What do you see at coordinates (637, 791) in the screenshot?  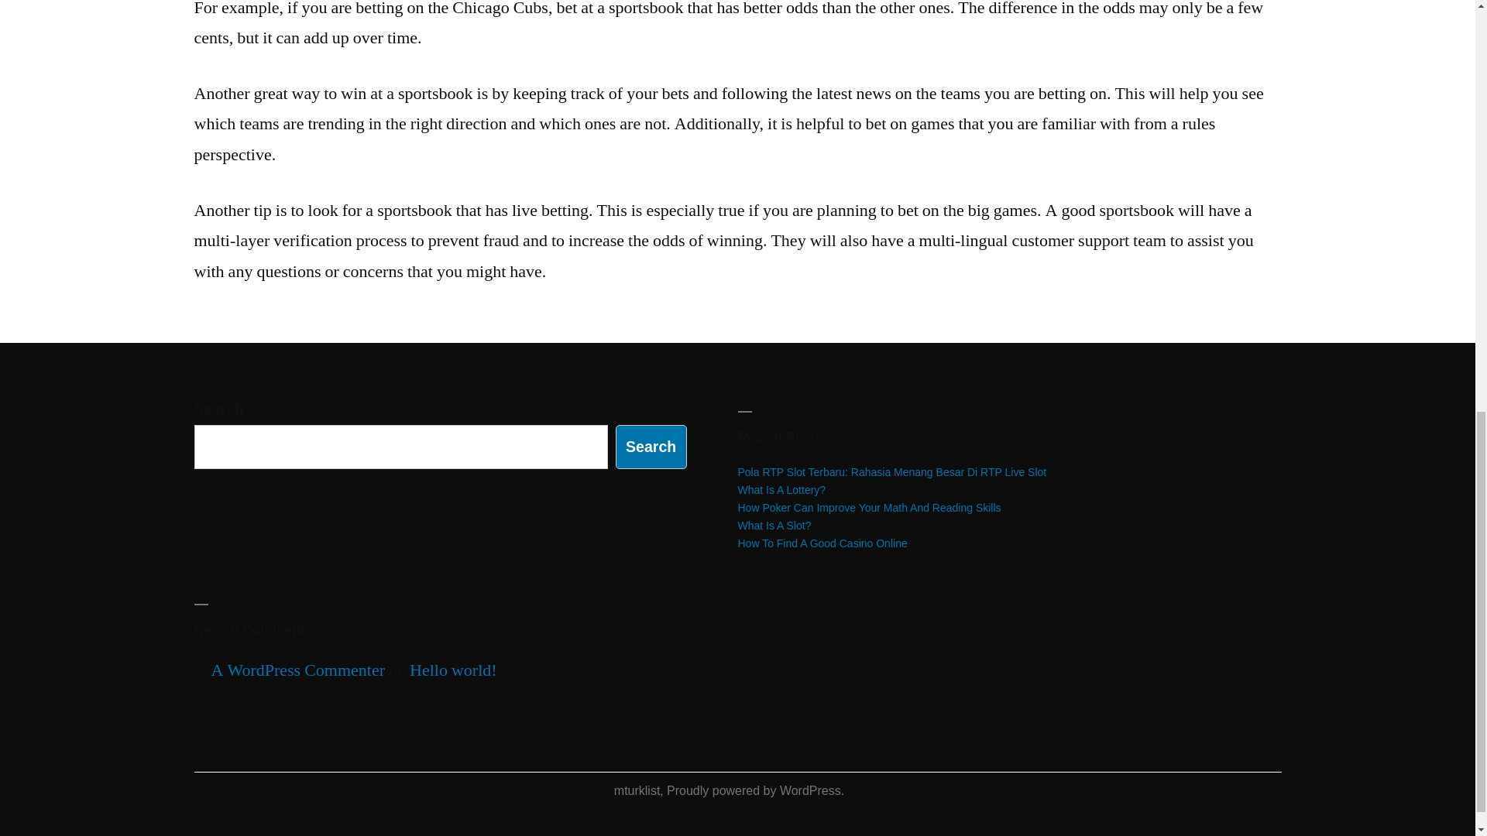 I see `mturklist` at bounding box center [637, 791].